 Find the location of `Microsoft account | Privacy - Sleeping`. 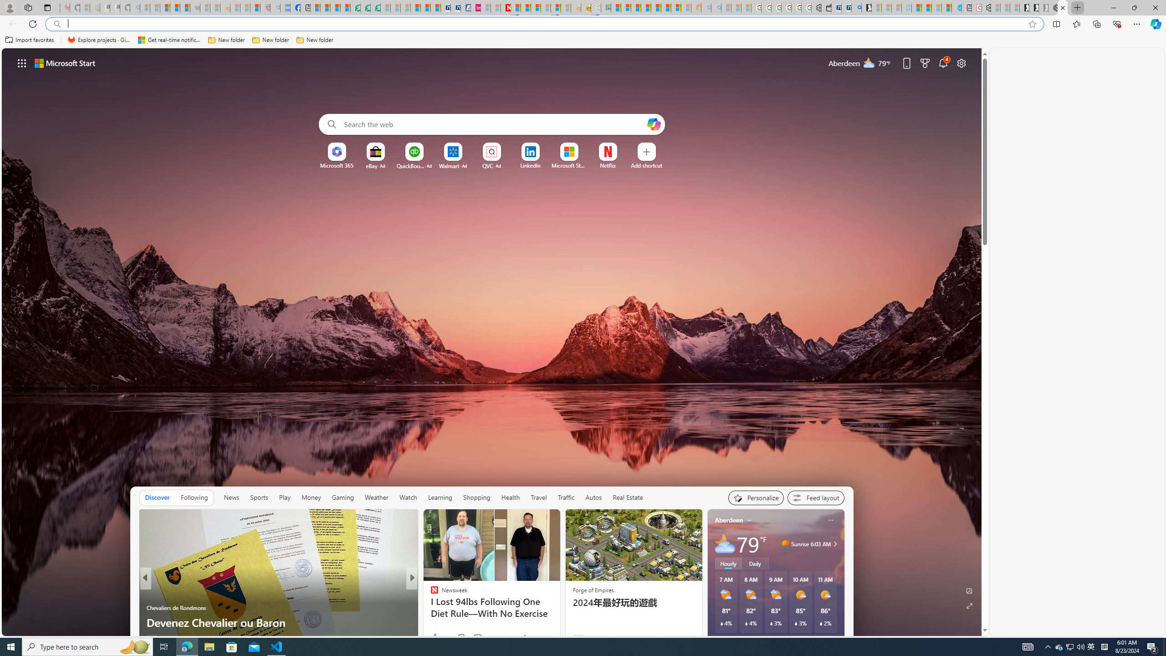

Microsoft account | Privacy - Sleeping is located at coordinates (896, 8).